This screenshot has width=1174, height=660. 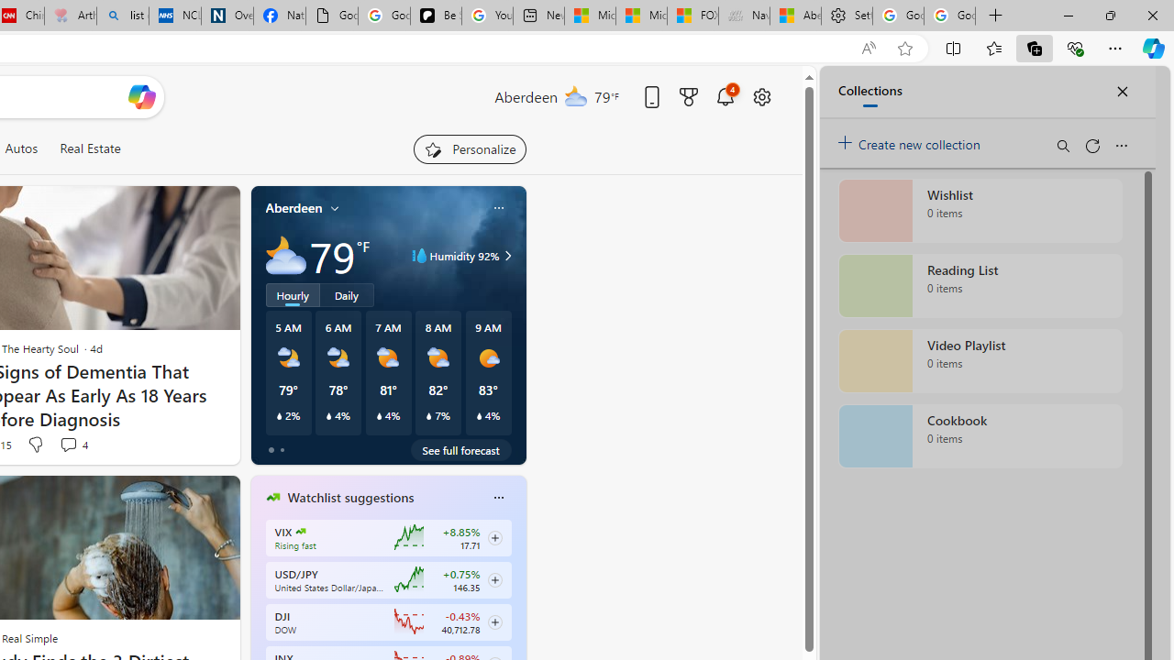 I want to click on My location, so click(x=335, y=208).